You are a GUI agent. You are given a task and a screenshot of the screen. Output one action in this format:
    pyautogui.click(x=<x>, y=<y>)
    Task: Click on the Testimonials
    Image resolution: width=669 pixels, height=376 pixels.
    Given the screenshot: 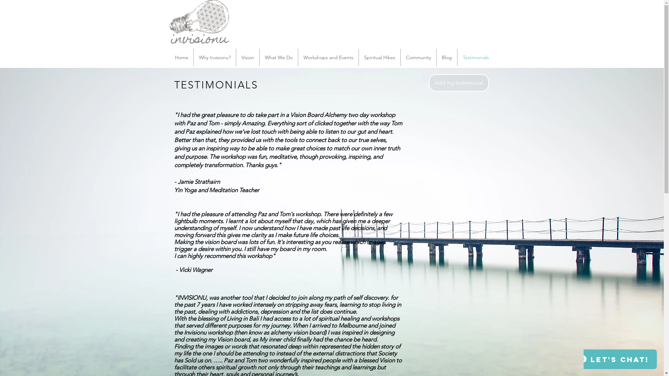 What is the action you would take?
    pyautogui.click(x=476, y=57)
    